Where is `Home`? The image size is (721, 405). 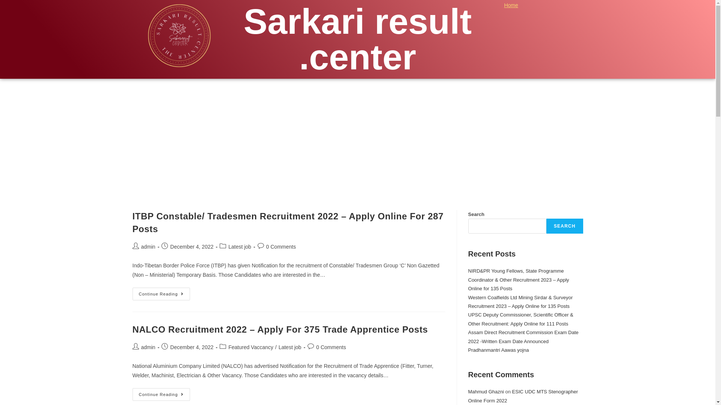 Home is located at coordinates (511, 5).